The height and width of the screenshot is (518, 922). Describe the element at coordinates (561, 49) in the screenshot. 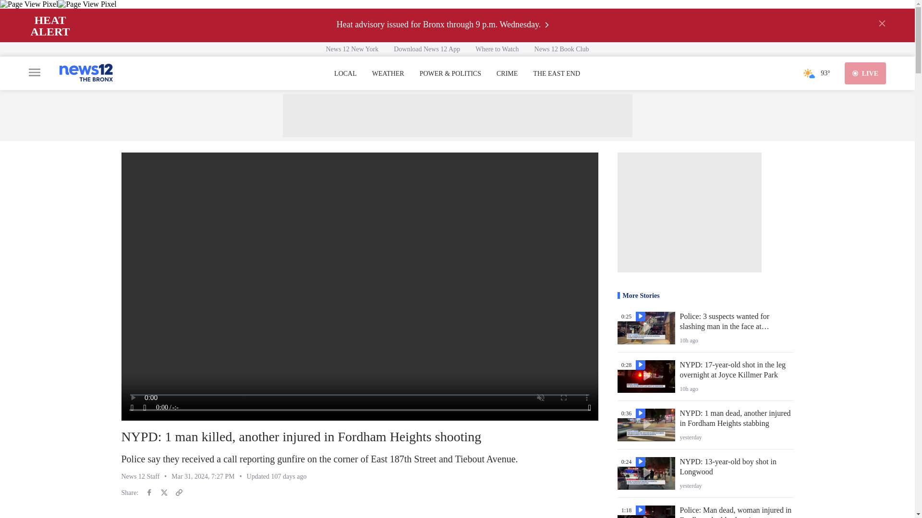

I see `News 12 Book Club` at that location.